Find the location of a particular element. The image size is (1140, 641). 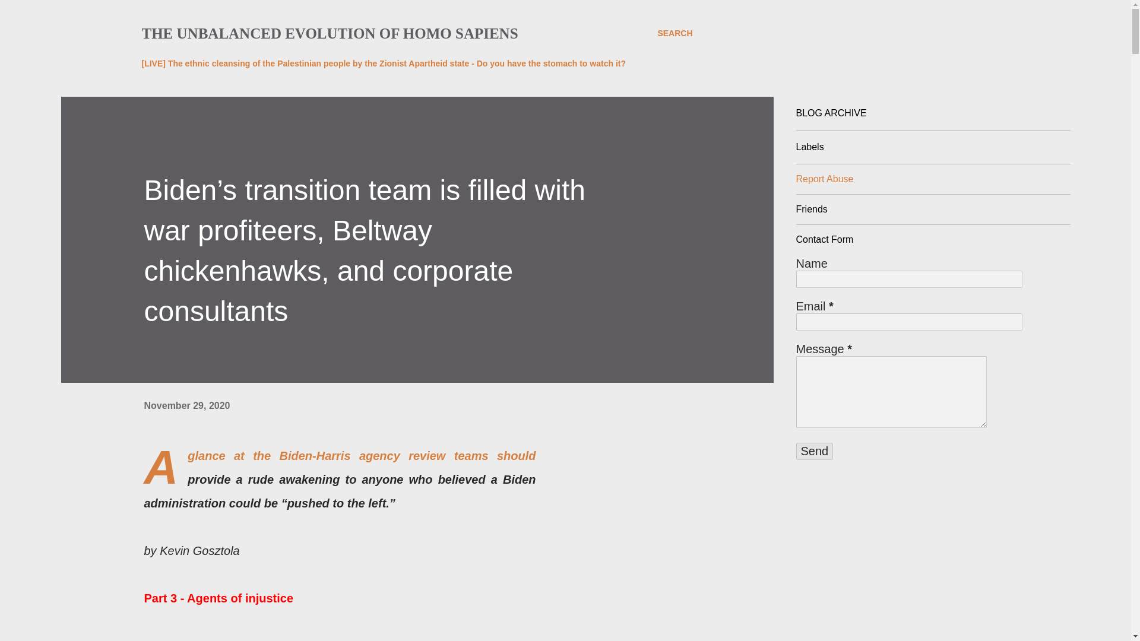

permanent link is located at coordinates (186, 406).